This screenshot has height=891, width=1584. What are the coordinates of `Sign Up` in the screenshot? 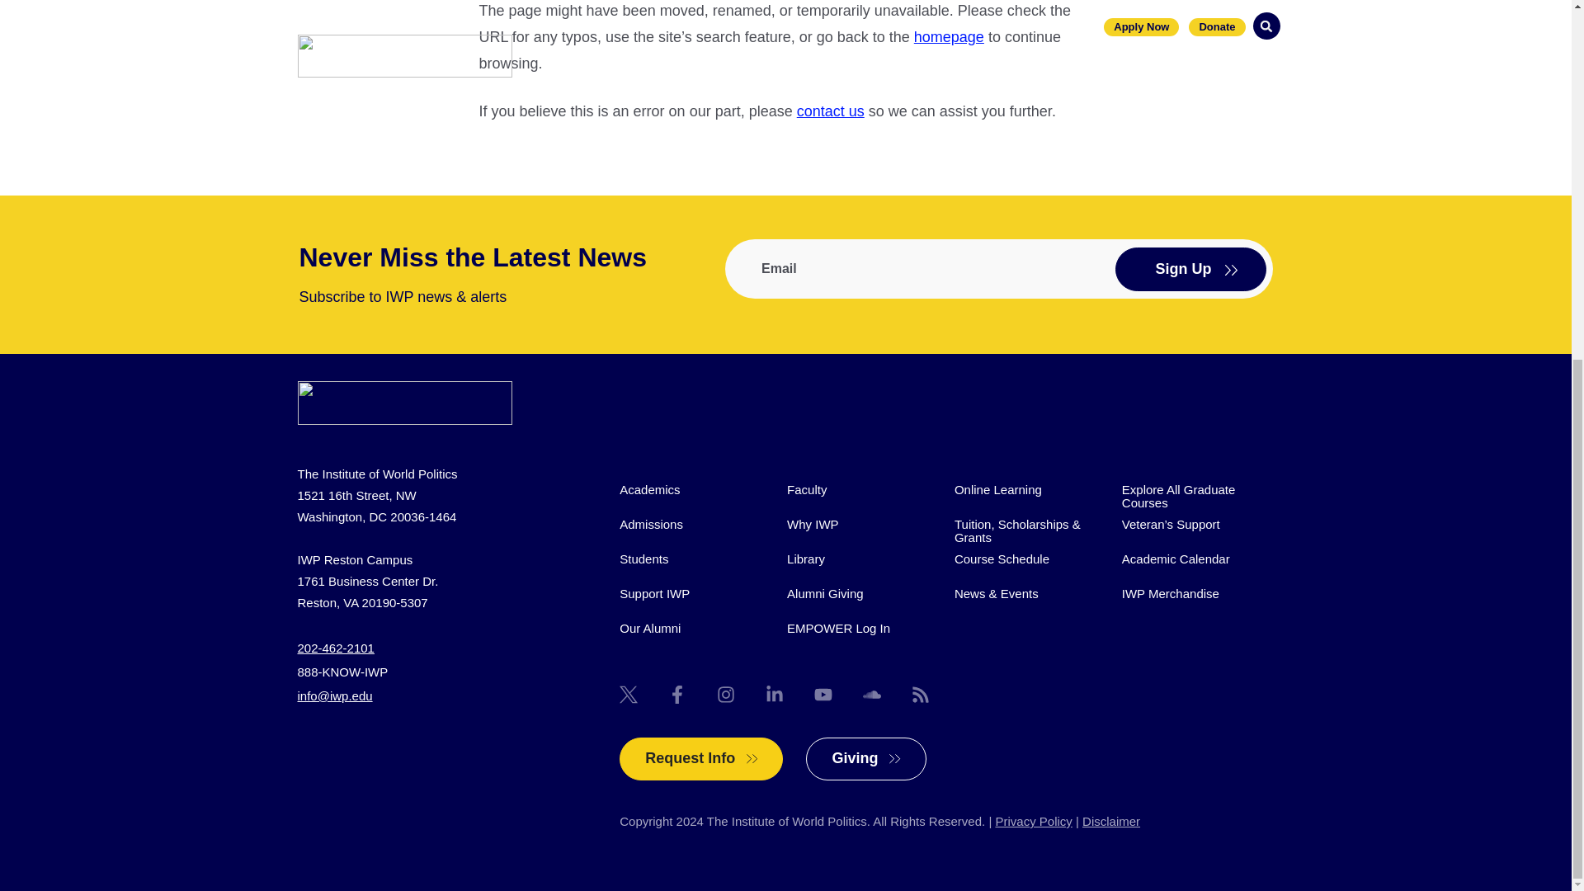 It's located at (1190, 269).